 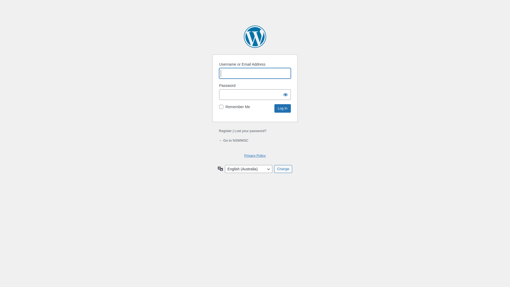 What do you see at coordinates (283, 169) in the screenshot?
I see `Change` at bounding box center [283, 169].